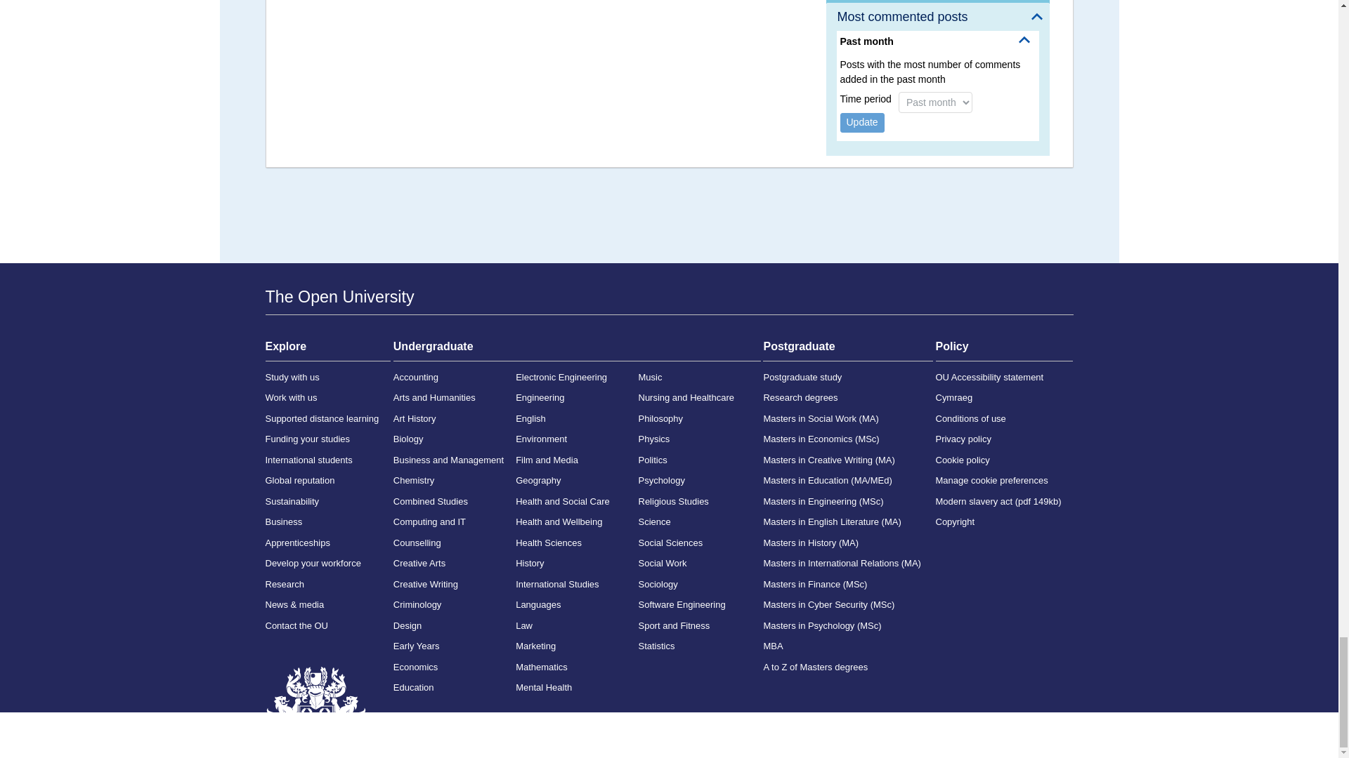  What do you see at coordinates (863, 122) in the screenshot?
I see `Update` at bounding box center [863, 122].